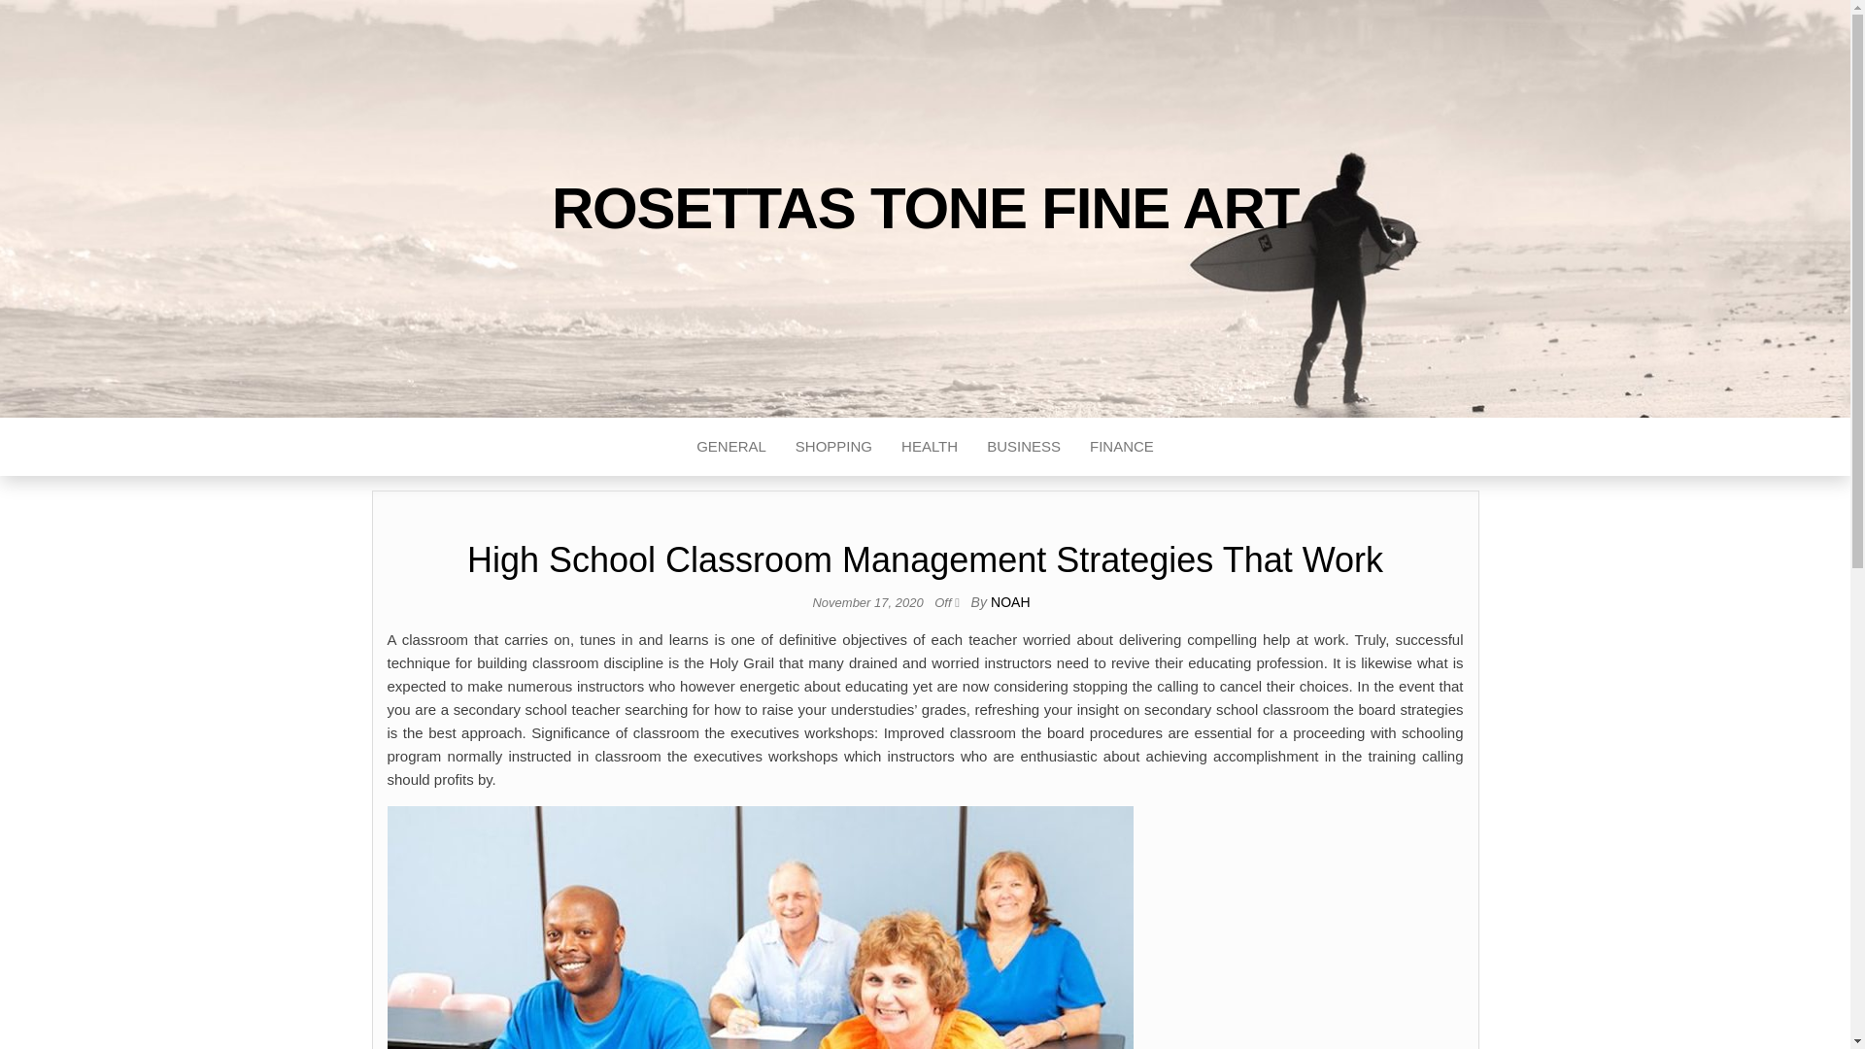  I want to click on SHOPPING, so click(833, 447).